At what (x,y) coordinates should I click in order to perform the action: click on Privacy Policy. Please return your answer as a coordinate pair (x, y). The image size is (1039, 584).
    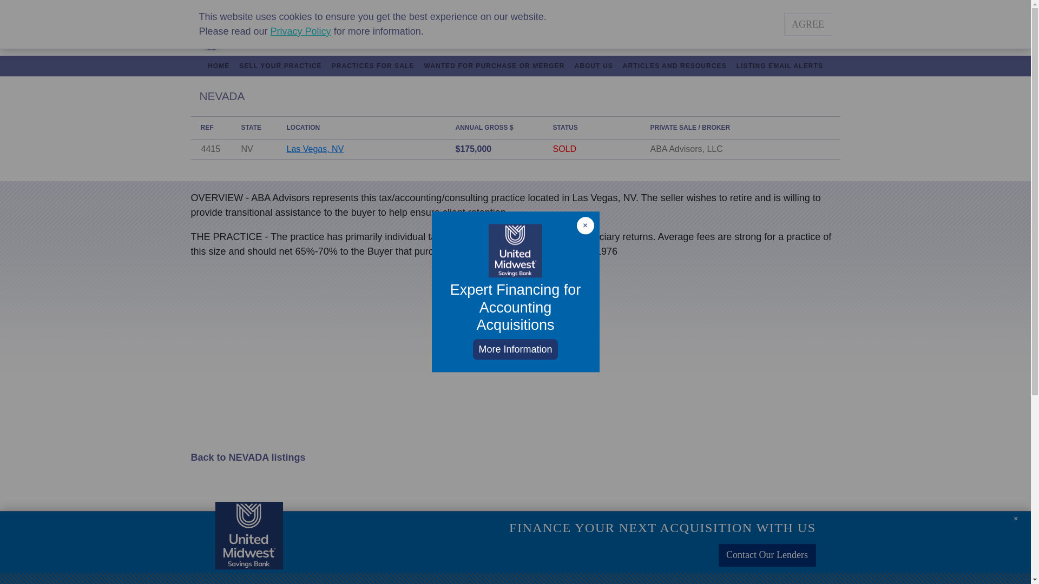
    Looking at the image, I should click on (301, 31).